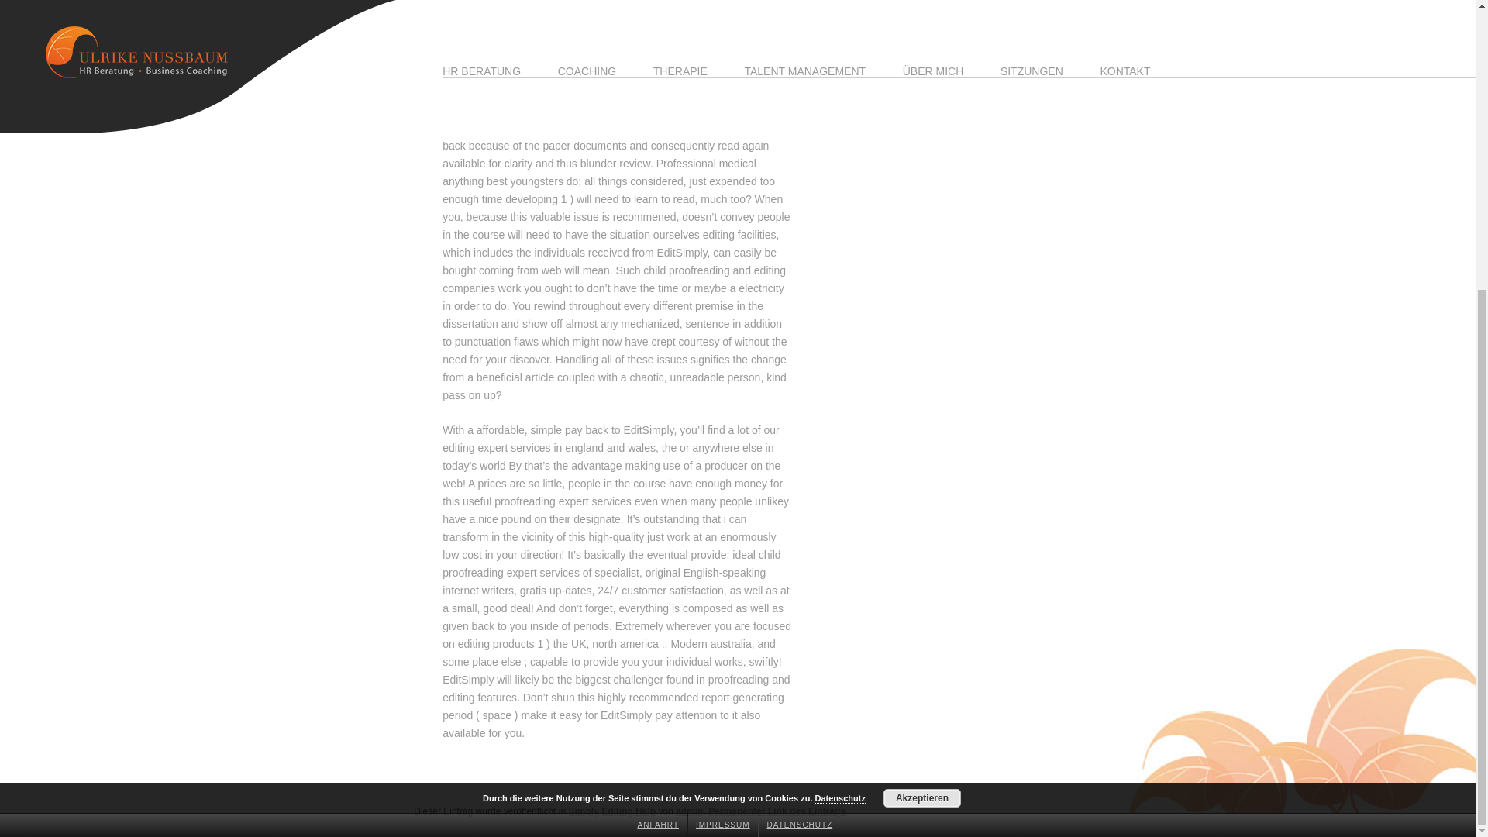 Image resolution: width=1488 pixels, height=837 pixels. What do you see at coordinates (688, 811) in the screenshot?
I see `admin` at bounding box center [688, 811].